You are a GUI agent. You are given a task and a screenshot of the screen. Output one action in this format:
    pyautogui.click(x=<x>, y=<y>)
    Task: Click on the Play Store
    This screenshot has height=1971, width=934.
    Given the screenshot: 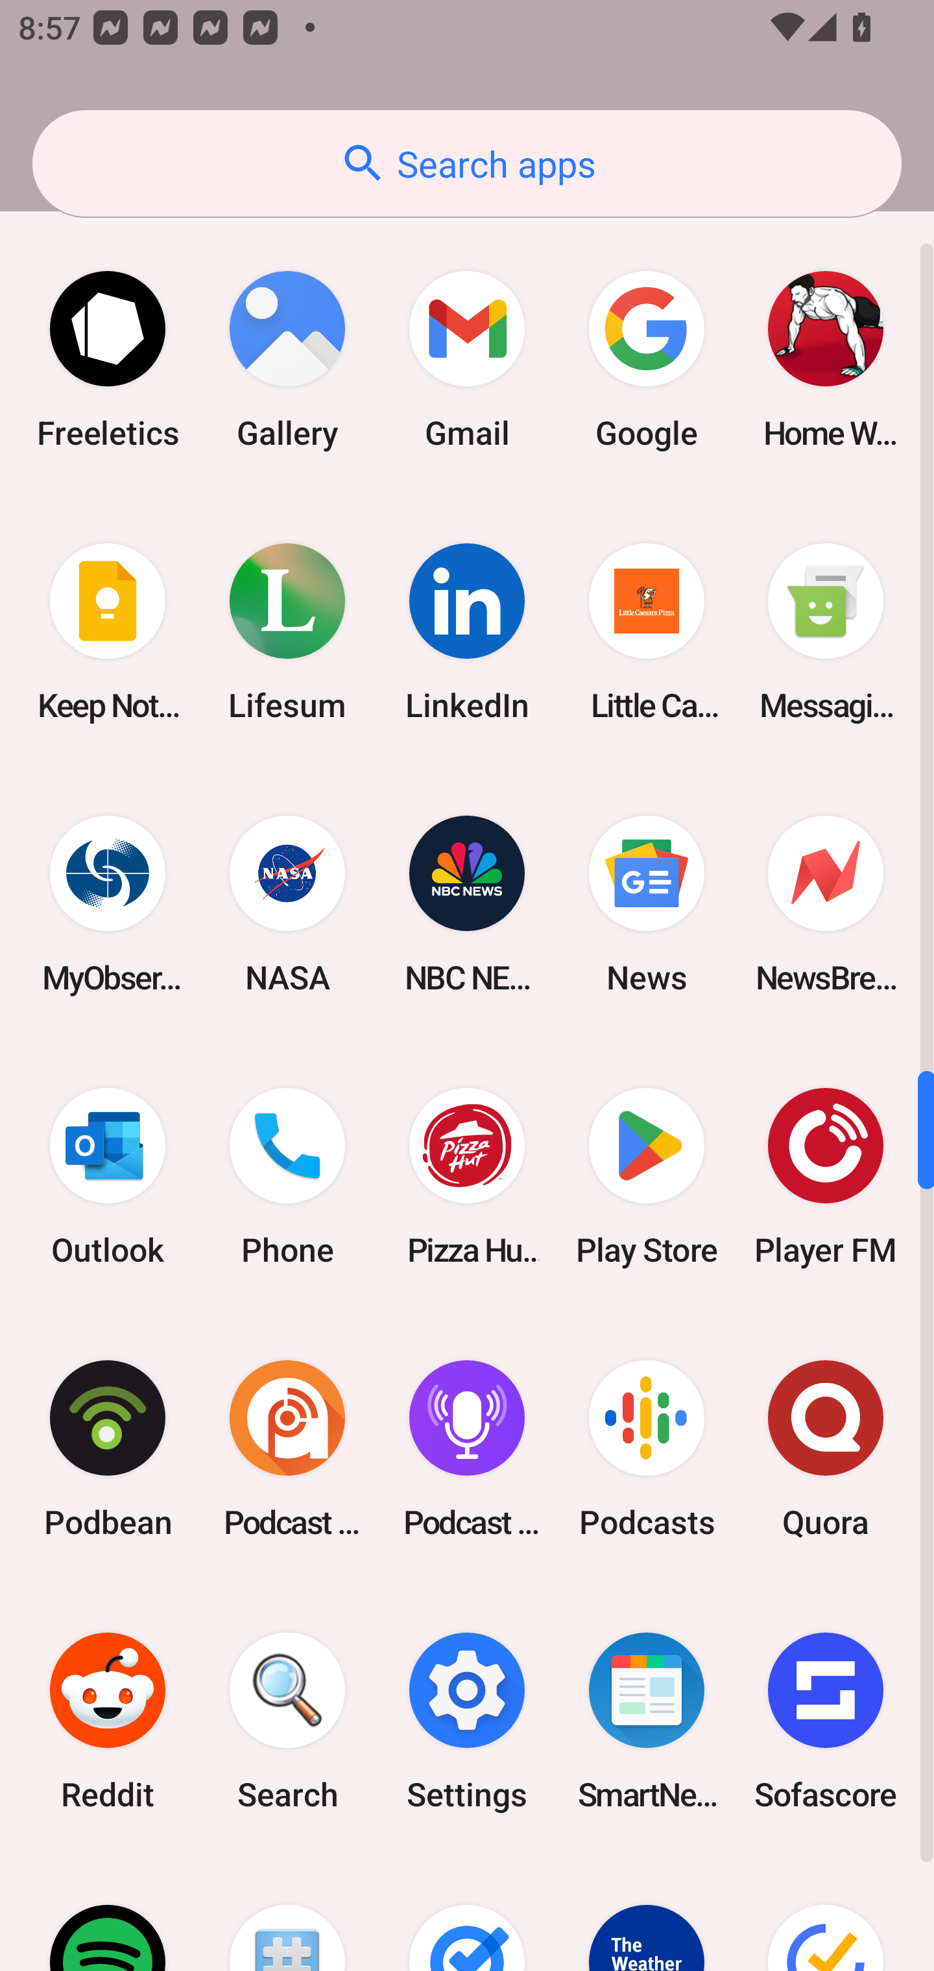 What is the action you would take?
    pyautogui.click(x=646, y=1176)
    